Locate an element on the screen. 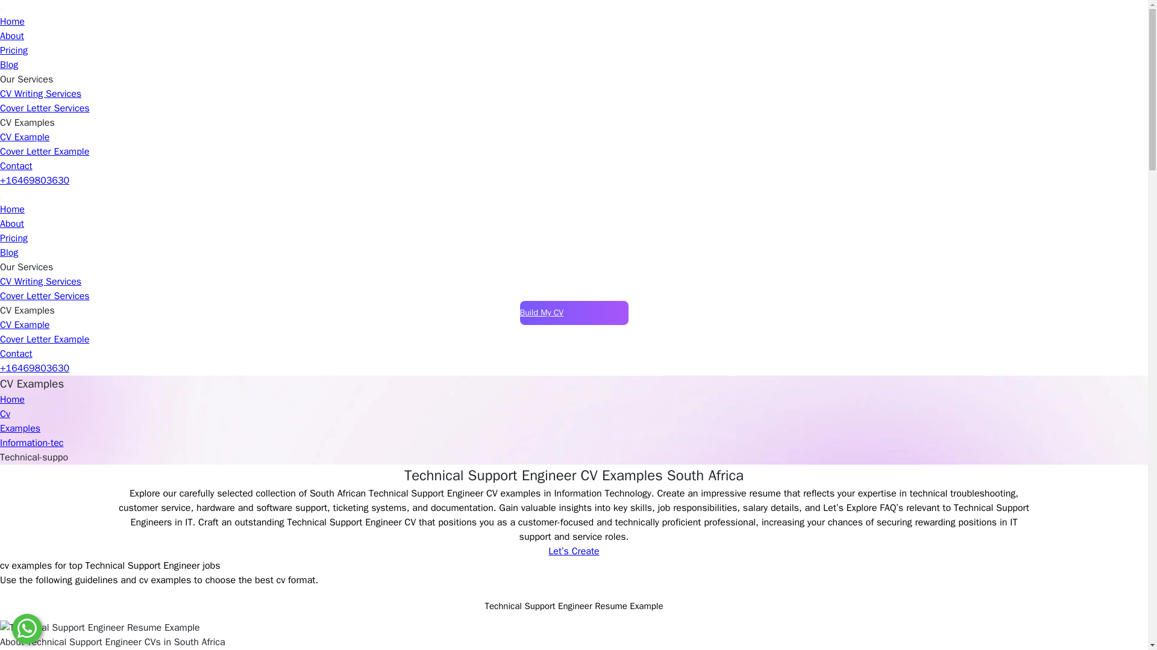 This screenshot has height=650, width=1157. CV Example is located at coordinates (25, 325).